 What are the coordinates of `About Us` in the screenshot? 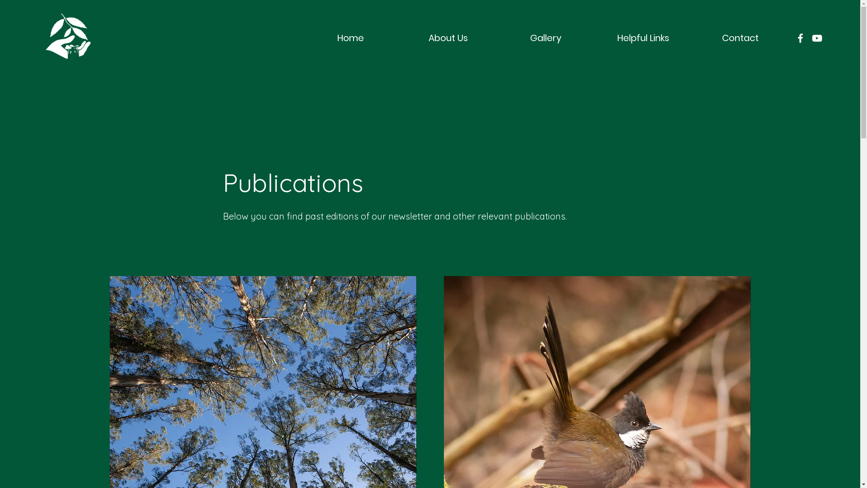 It's located at (448, 38).